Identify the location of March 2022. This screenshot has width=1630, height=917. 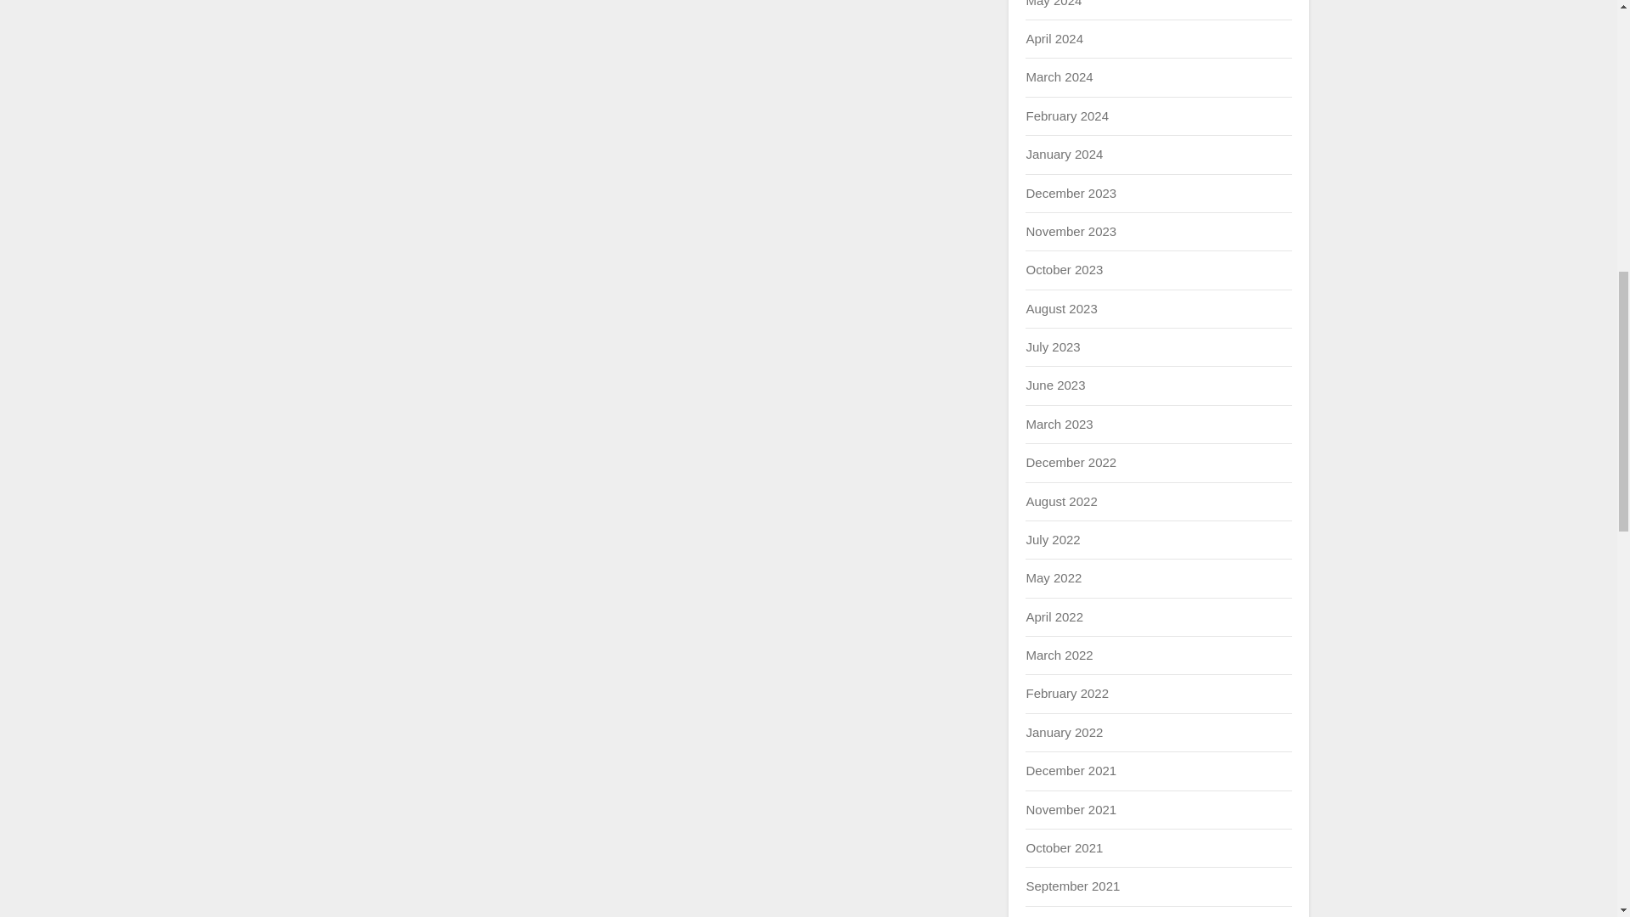
(1058, 654).